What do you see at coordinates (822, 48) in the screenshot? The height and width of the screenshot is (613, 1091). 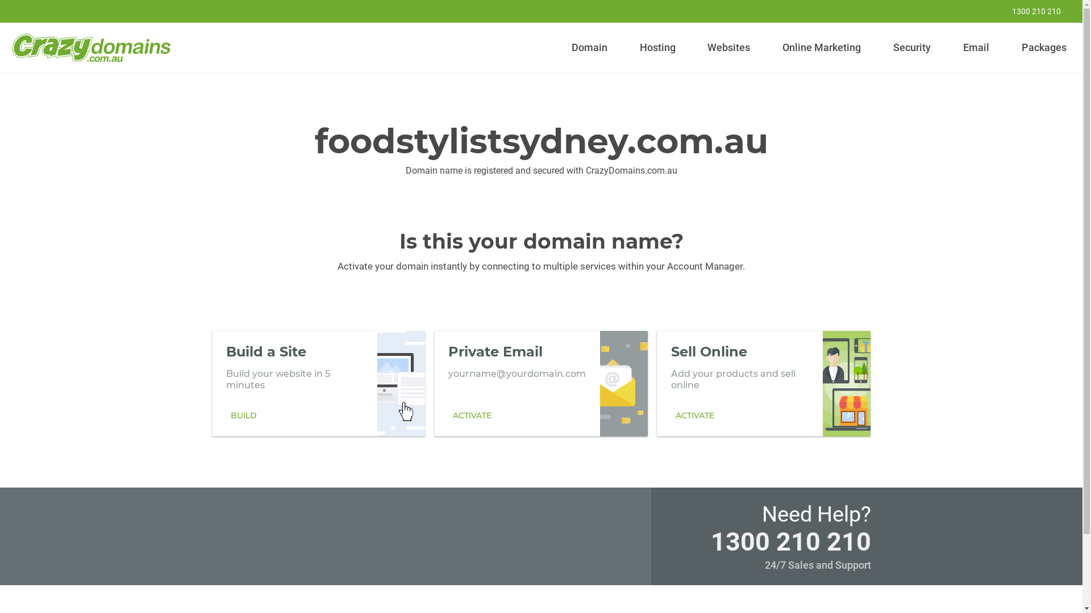 I see `Online Marketing` at bounding box center [822, 48].